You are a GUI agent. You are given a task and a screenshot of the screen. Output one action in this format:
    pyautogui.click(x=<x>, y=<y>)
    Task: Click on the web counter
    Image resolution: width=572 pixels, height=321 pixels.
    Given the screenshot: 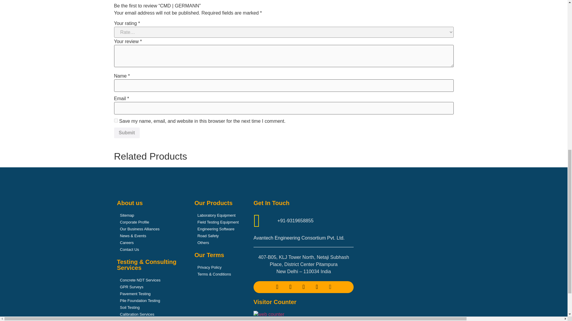 What is the action you would take?
    pyautogui.click(x=269, y=314)
    